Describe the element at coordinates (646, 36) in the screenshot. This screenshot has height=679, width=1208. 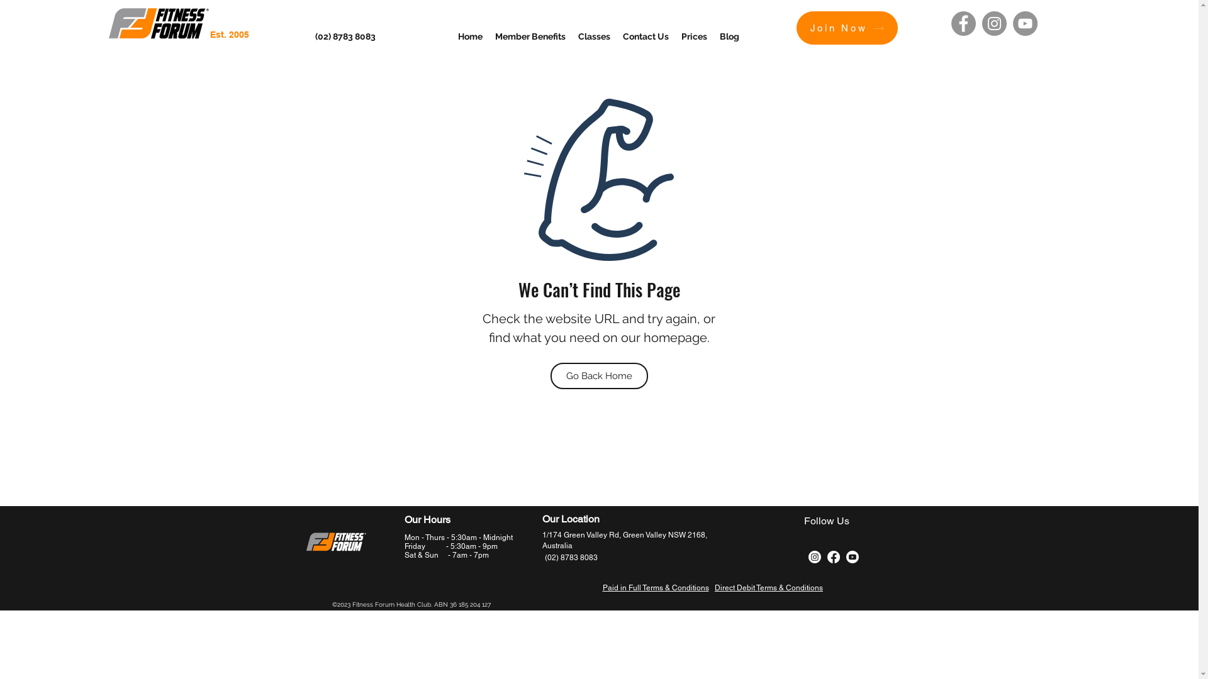
I see `Contact Us` at that location.